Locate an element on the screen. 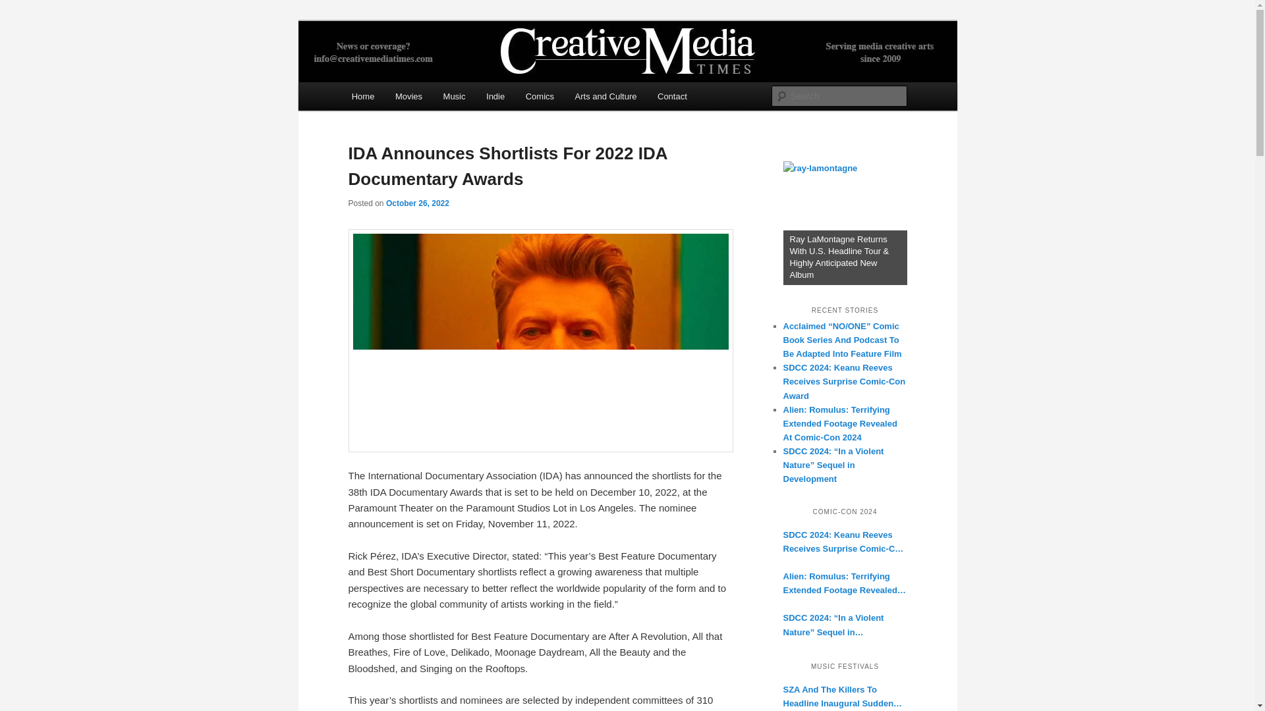 This screenshot has width=1265, height=711. Home is located at coordinates (362, 96).